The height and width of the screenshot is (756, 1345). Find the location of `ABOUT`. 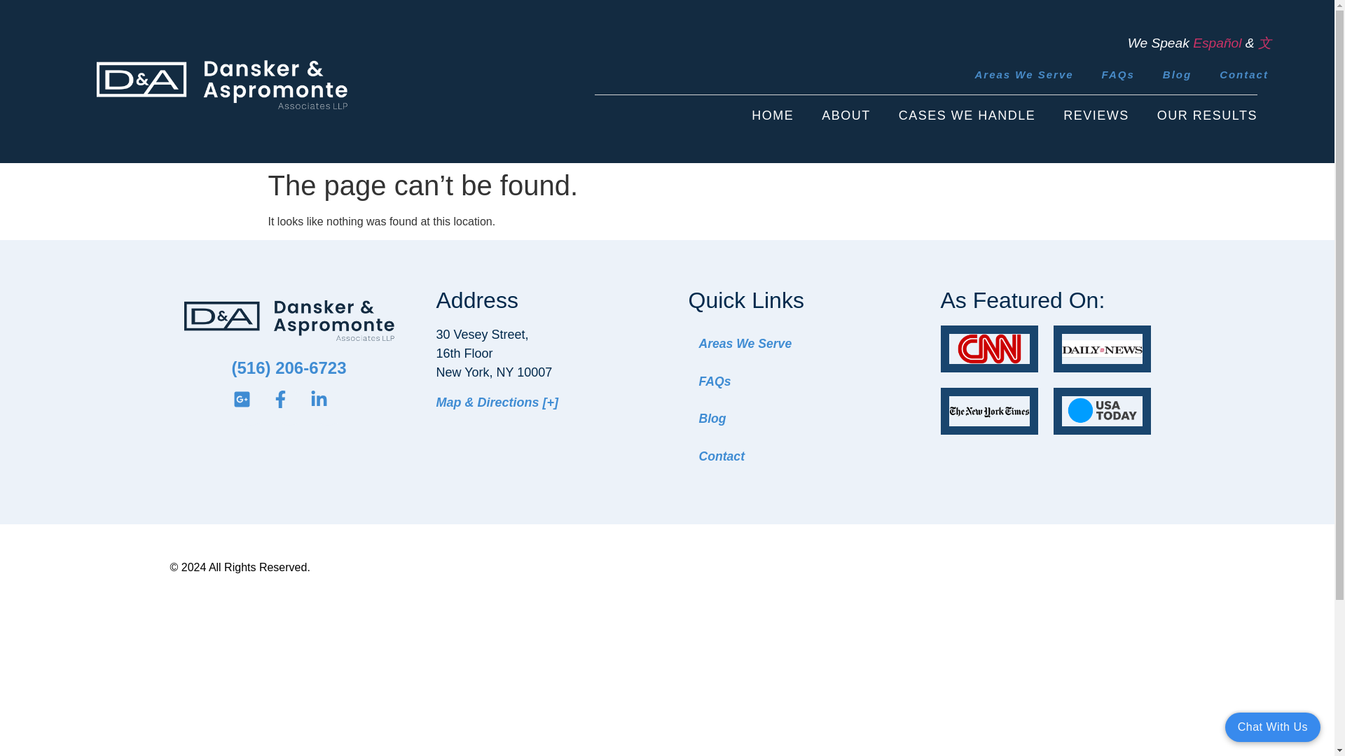

ABOUT is located at coordinates (846, 115).